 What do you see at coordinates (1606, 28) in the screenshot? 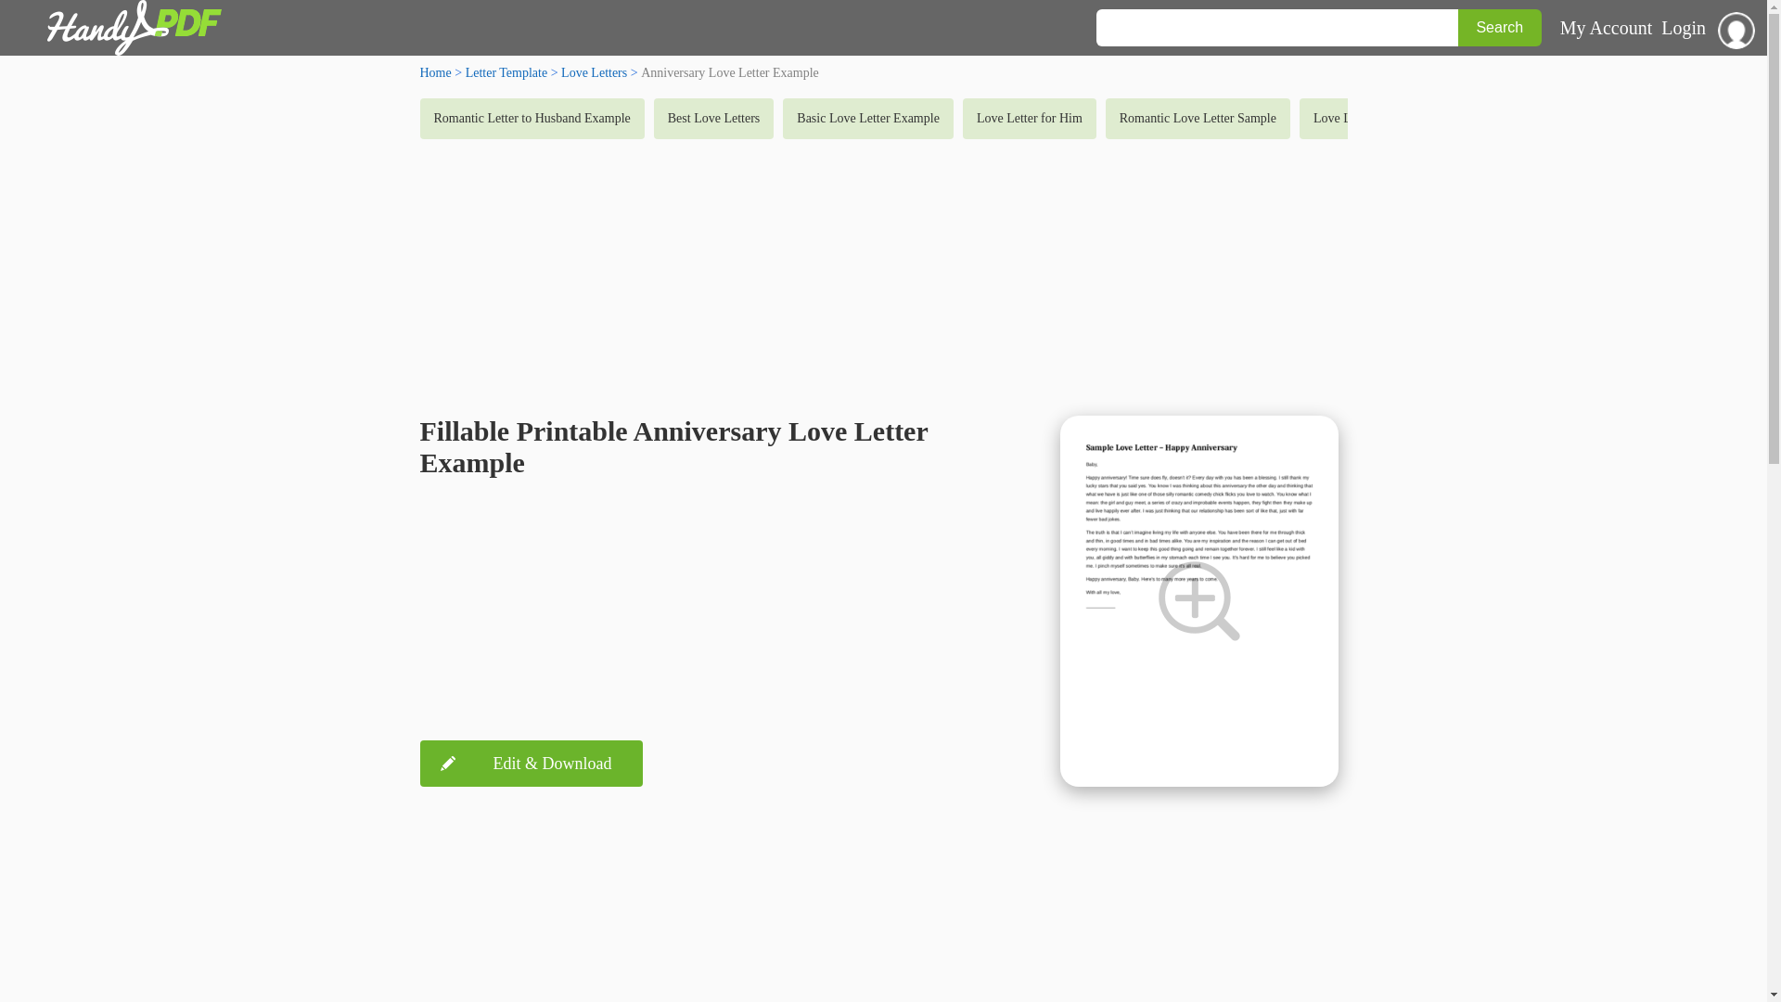
I see `My Account` at bounding box center [1606, 28].